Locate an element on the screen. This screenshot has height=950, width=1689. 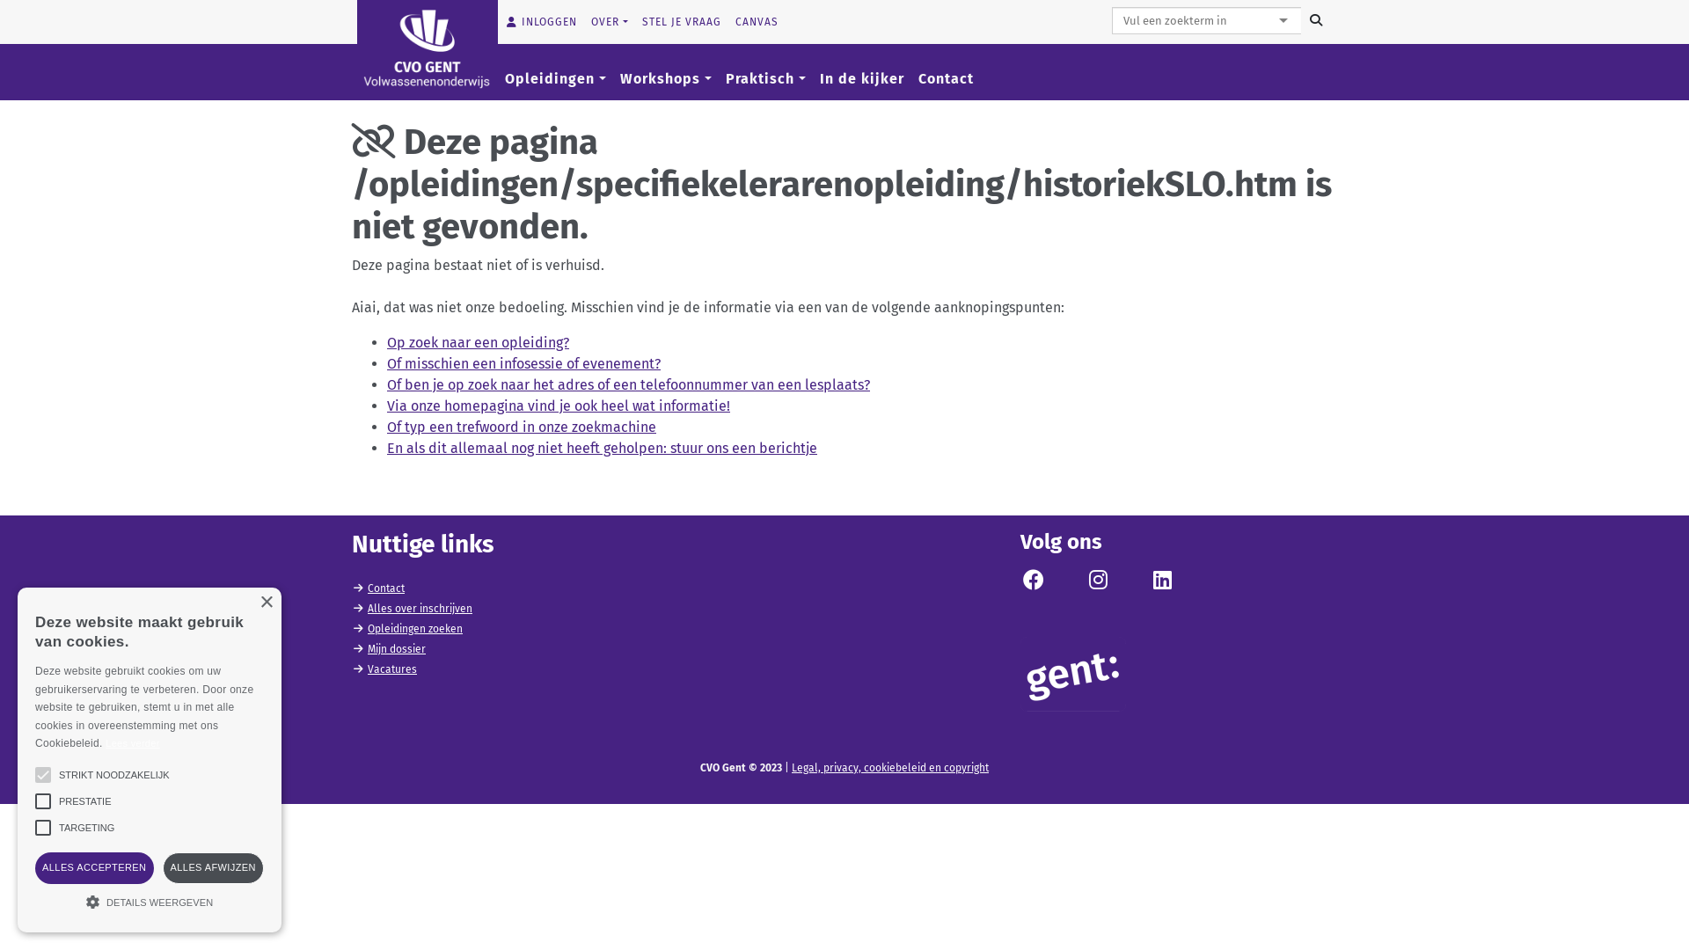
CANVAS is located at coordinates (757, 22).